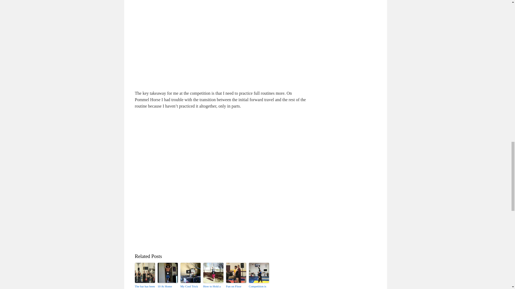 This screenshot has height=289, width=515. What do you see at coordinates (236, 286) in the screenshot?
I see `Fun on Floor` at bounding box center [236, 286].